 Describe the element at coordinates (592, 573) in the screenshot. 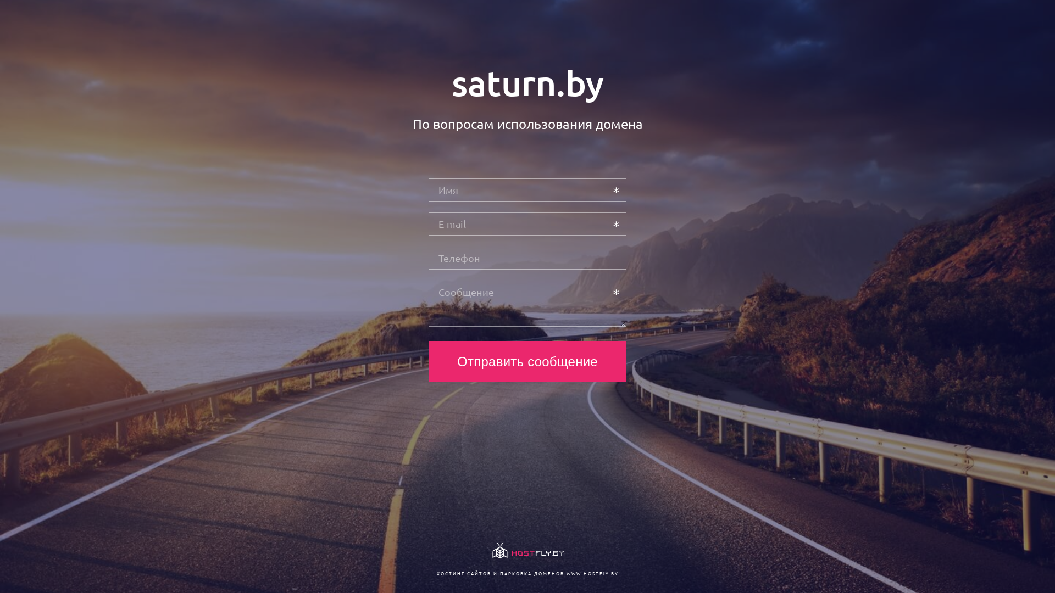

I see `WWW.HOSTFLY.BY` at that location.